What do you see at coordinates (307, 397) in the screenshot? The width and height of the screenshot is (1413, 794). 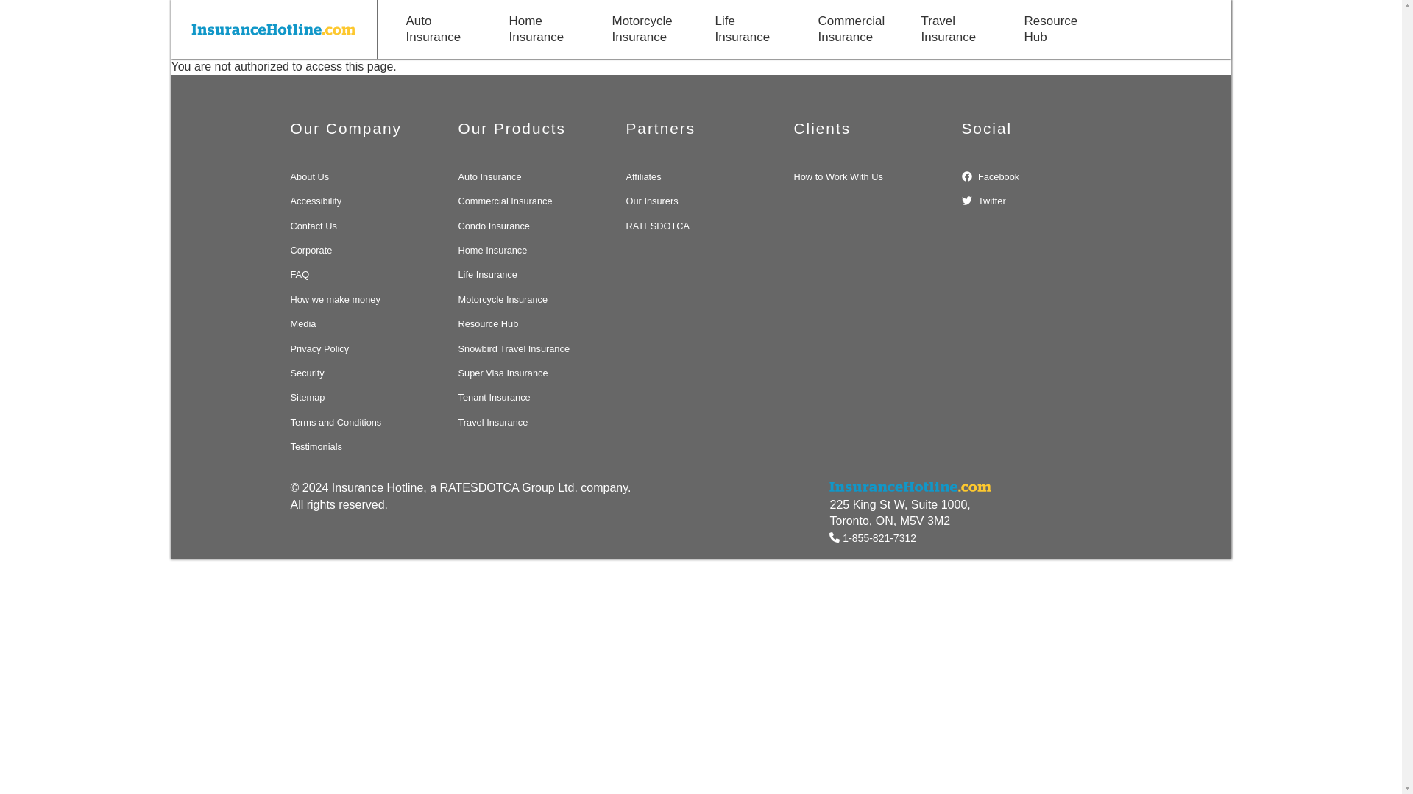 I see `Sitemap` at bounding box center [307, 397].